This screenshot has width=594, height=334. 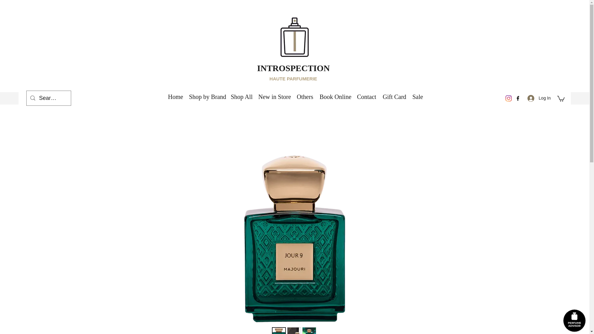 What do you see at coordinates (335, 97) in the screenshot?
I see `Book Online` at bounding box center [335, 97].